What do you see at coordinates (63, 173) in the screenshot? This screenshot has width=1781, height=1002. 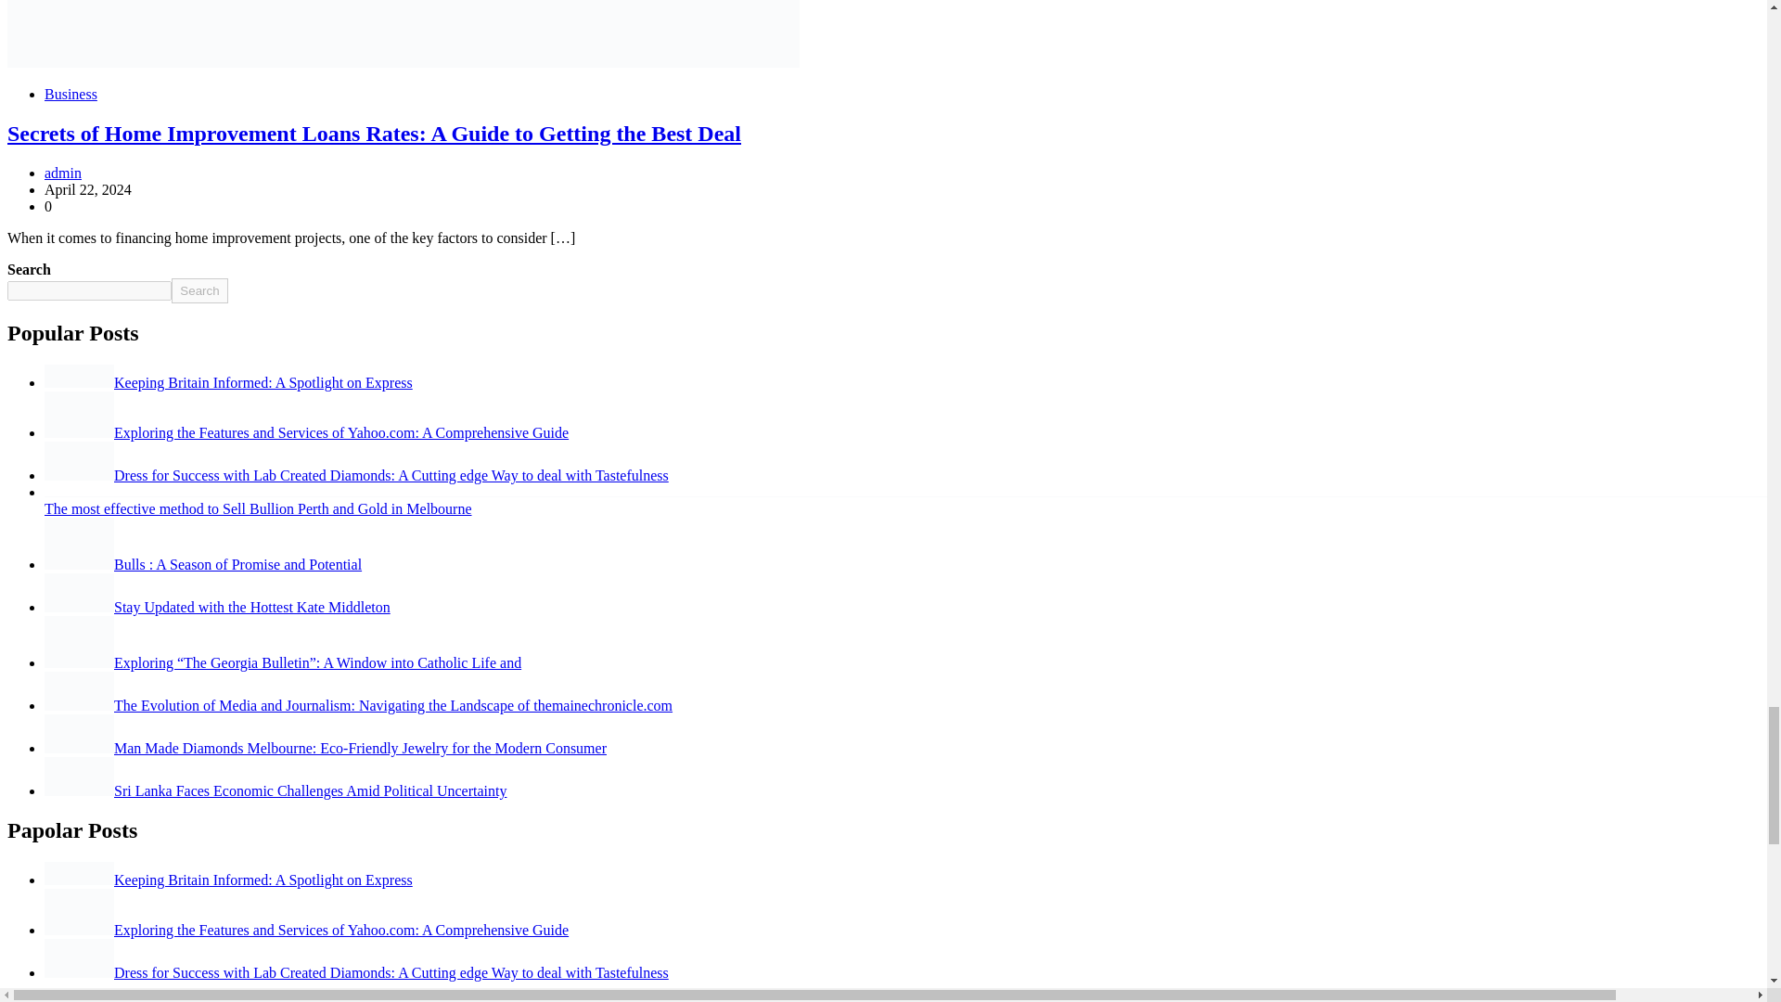 I see `admin` at bounding box center [63, 173].